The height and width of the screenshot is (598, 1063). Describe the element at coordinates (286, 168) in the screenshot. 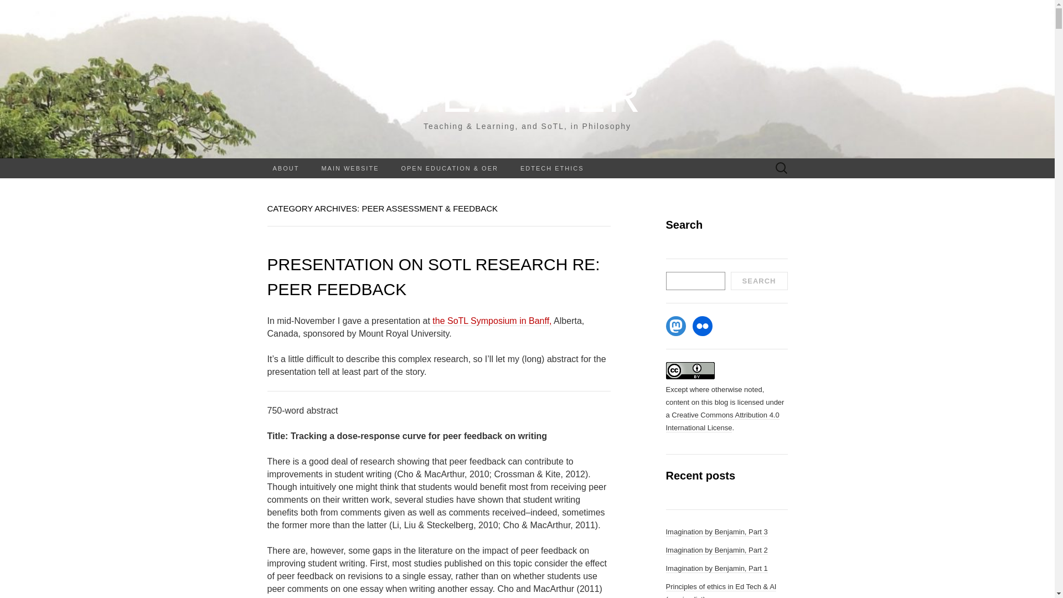

I see `ABOUT` at that location.